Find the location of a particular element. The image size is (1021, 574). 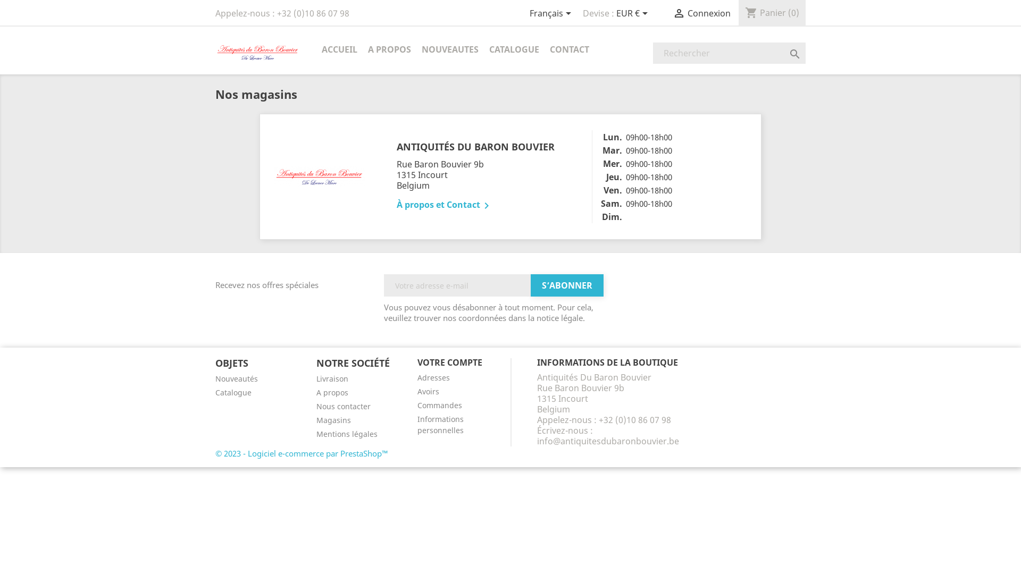

Informations personnelles is located at coordinates (440, 425).